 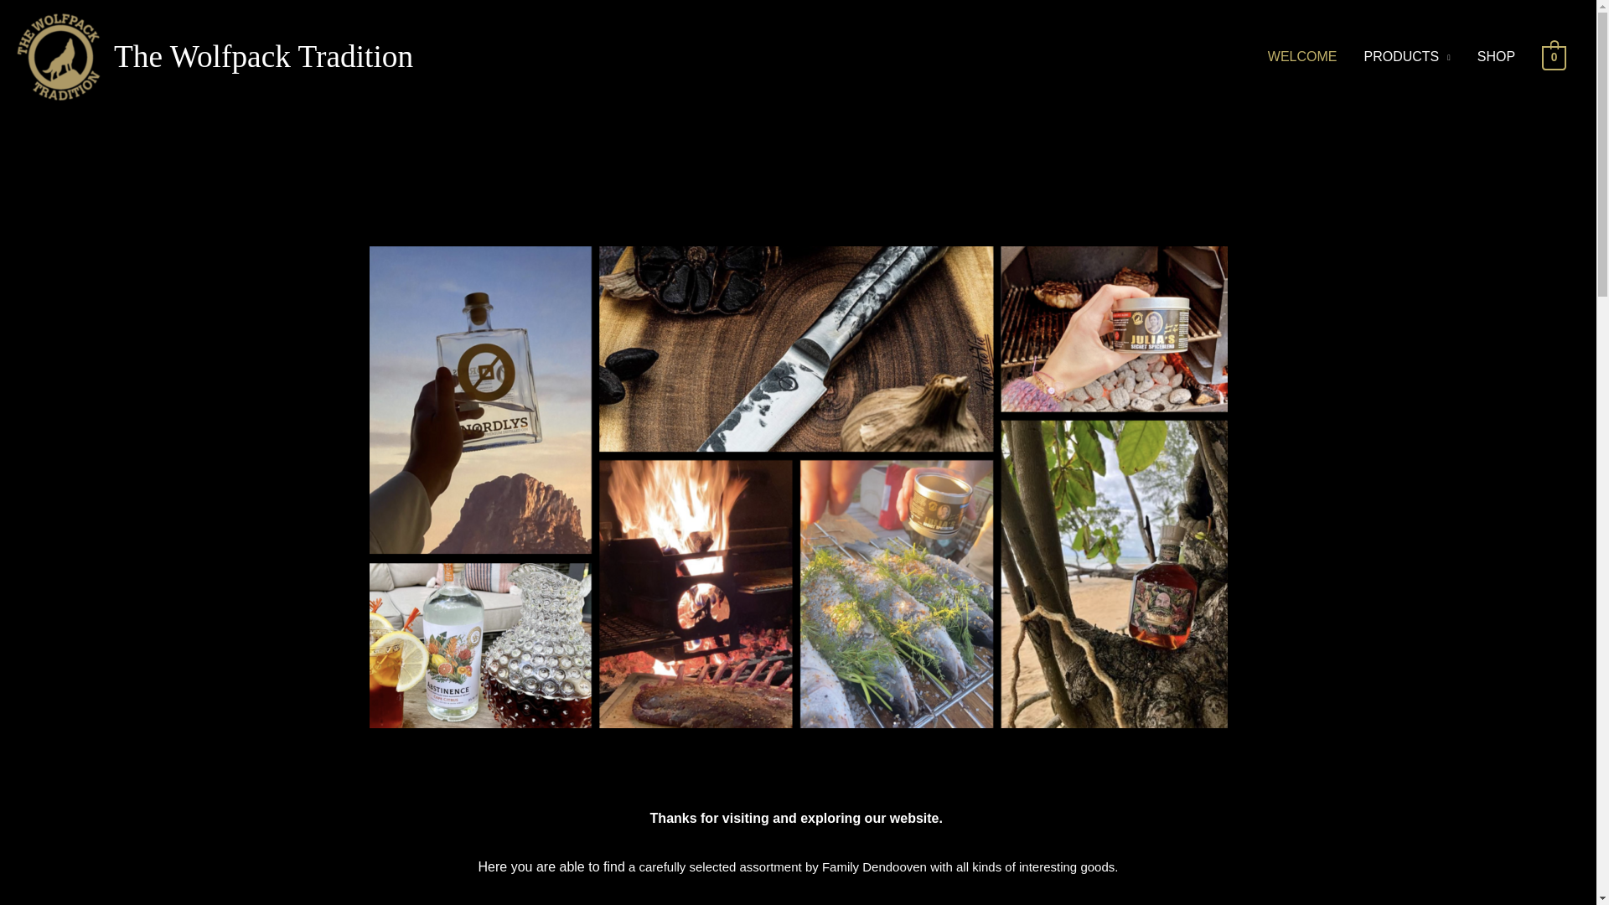 I want to click on PRODUCTS, so click(x=1406, y=57).